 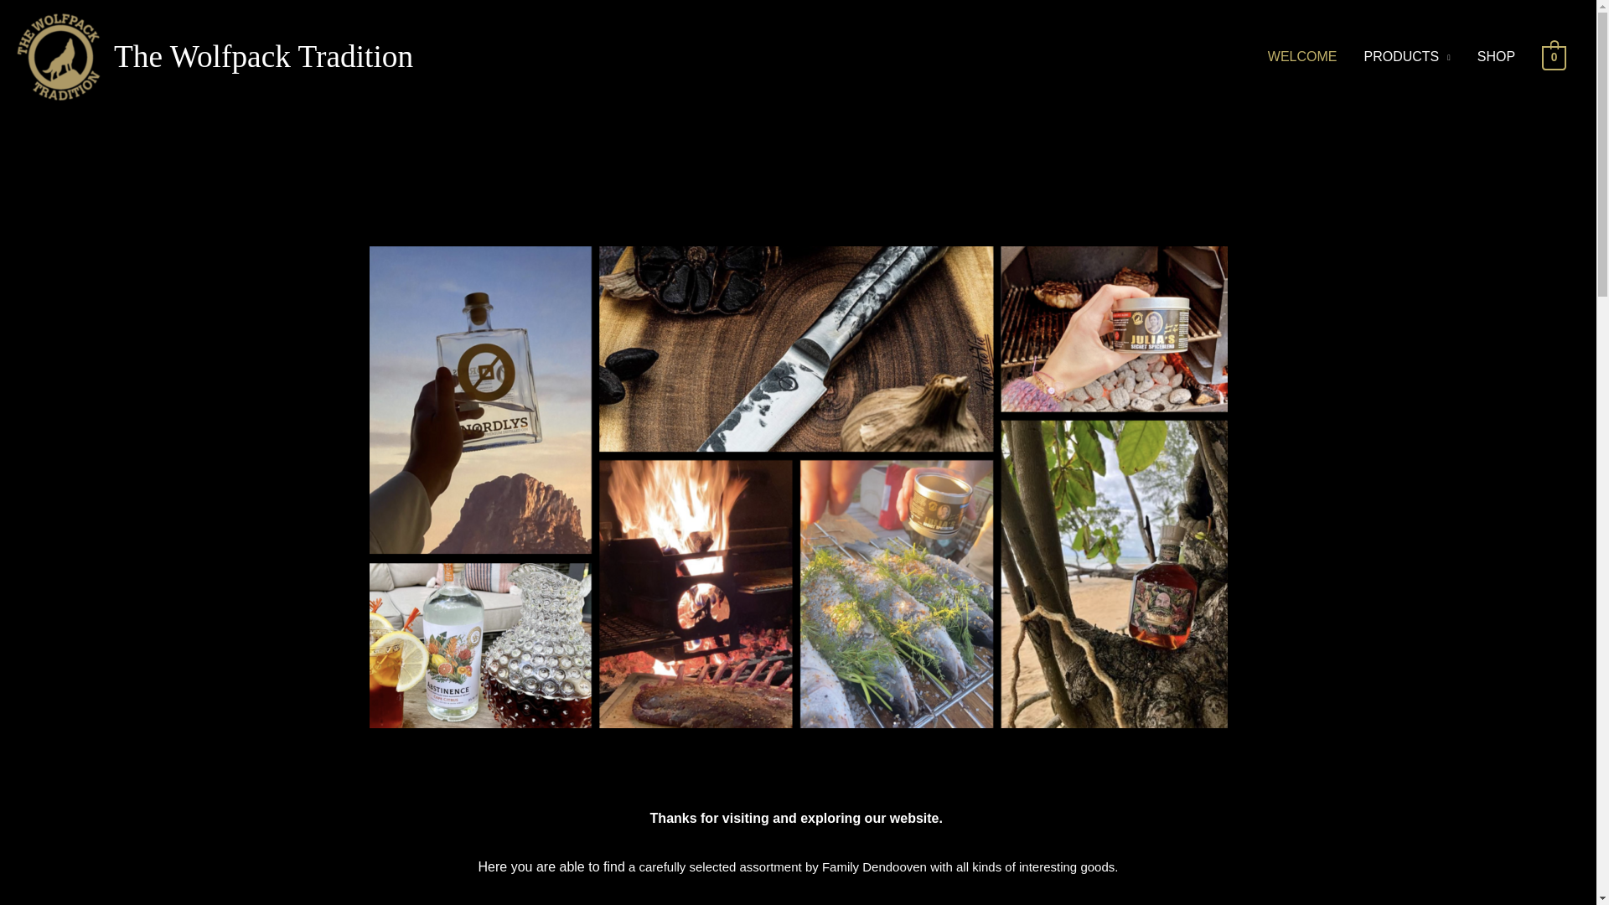 I want to click on PRODUCTS, so click(x=1406, y=57).